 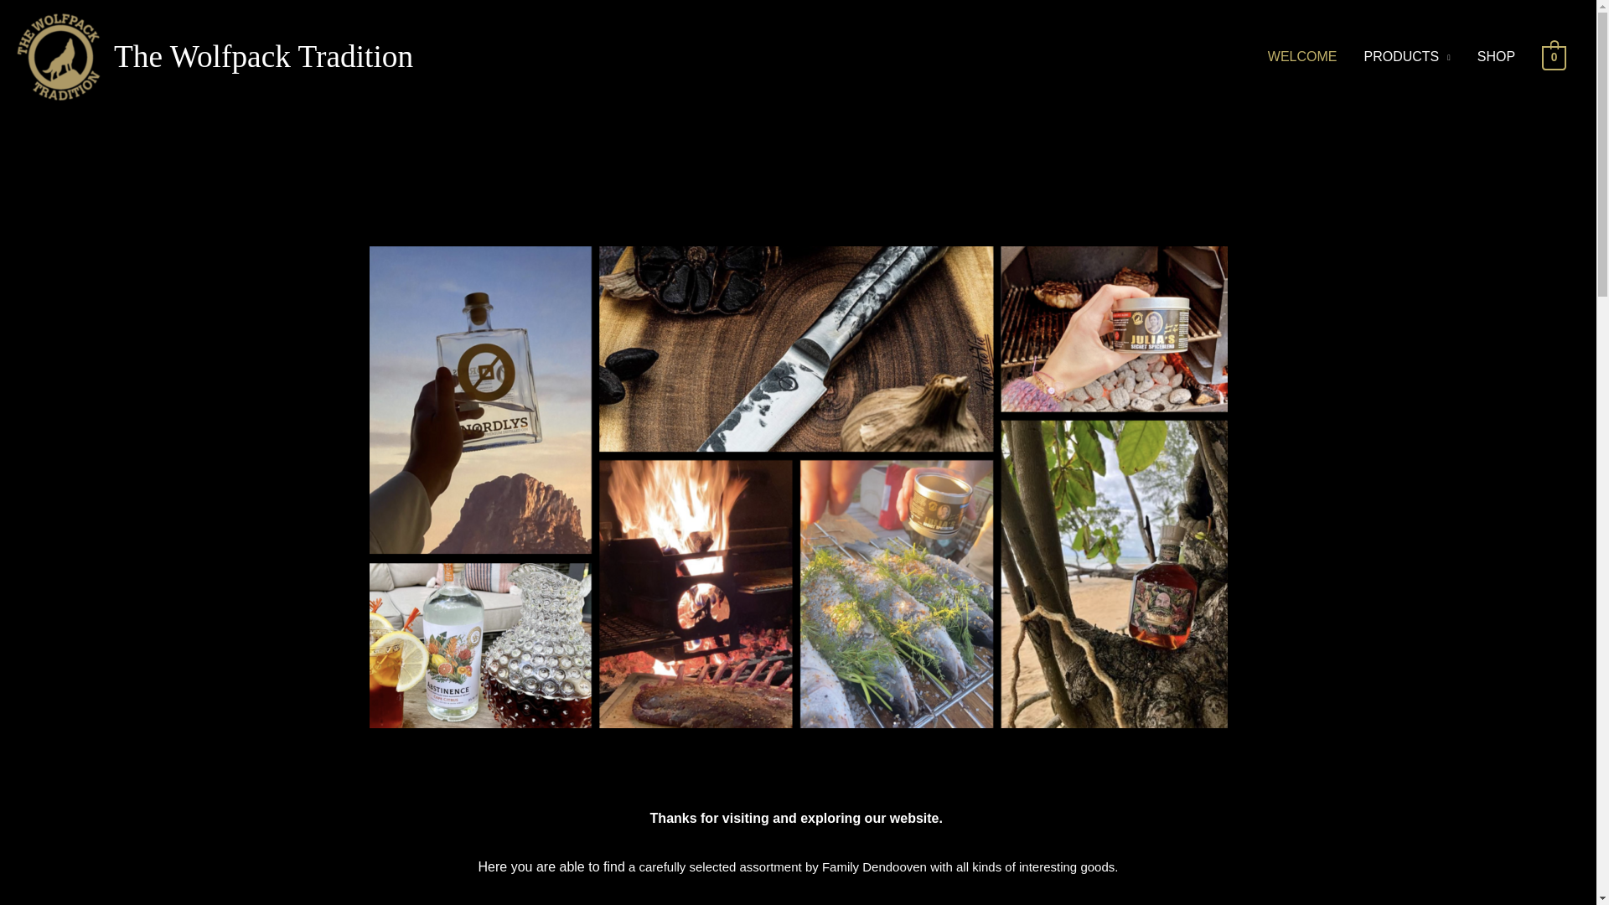 I want to click on PRODUCTS, so click(x=1406, y=57).